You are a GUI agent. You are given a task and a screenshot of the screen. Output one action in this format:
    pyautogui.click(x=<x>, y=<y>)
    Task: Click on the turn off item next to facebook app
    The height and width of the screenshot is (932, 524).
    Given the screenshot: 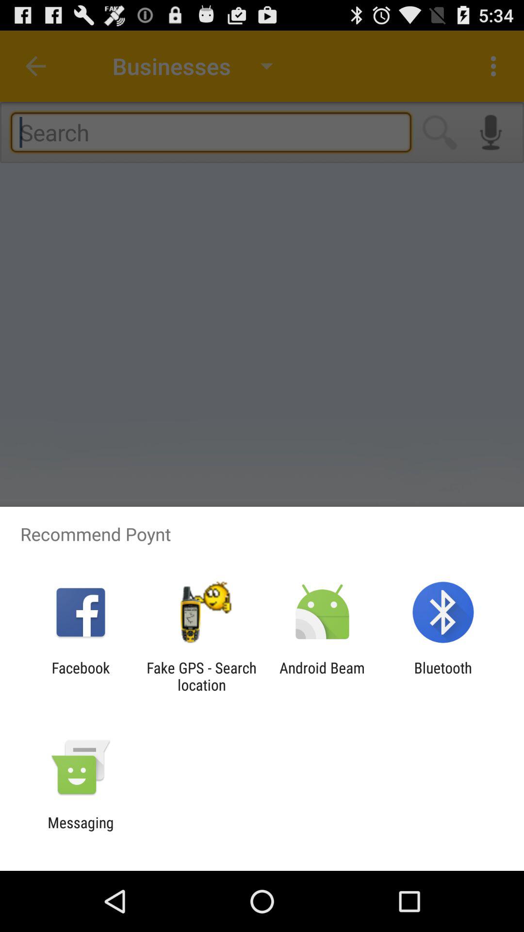 What is the action you would take?
    pyautogui.click(x=201, y=676)
    